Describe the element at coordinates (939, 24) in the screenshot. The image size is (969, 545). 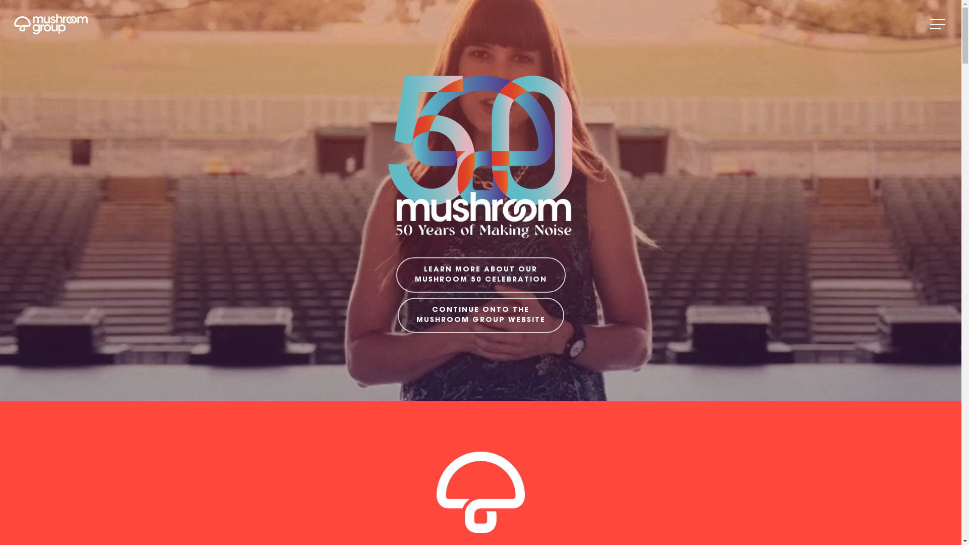
I see `Menu` at that location.